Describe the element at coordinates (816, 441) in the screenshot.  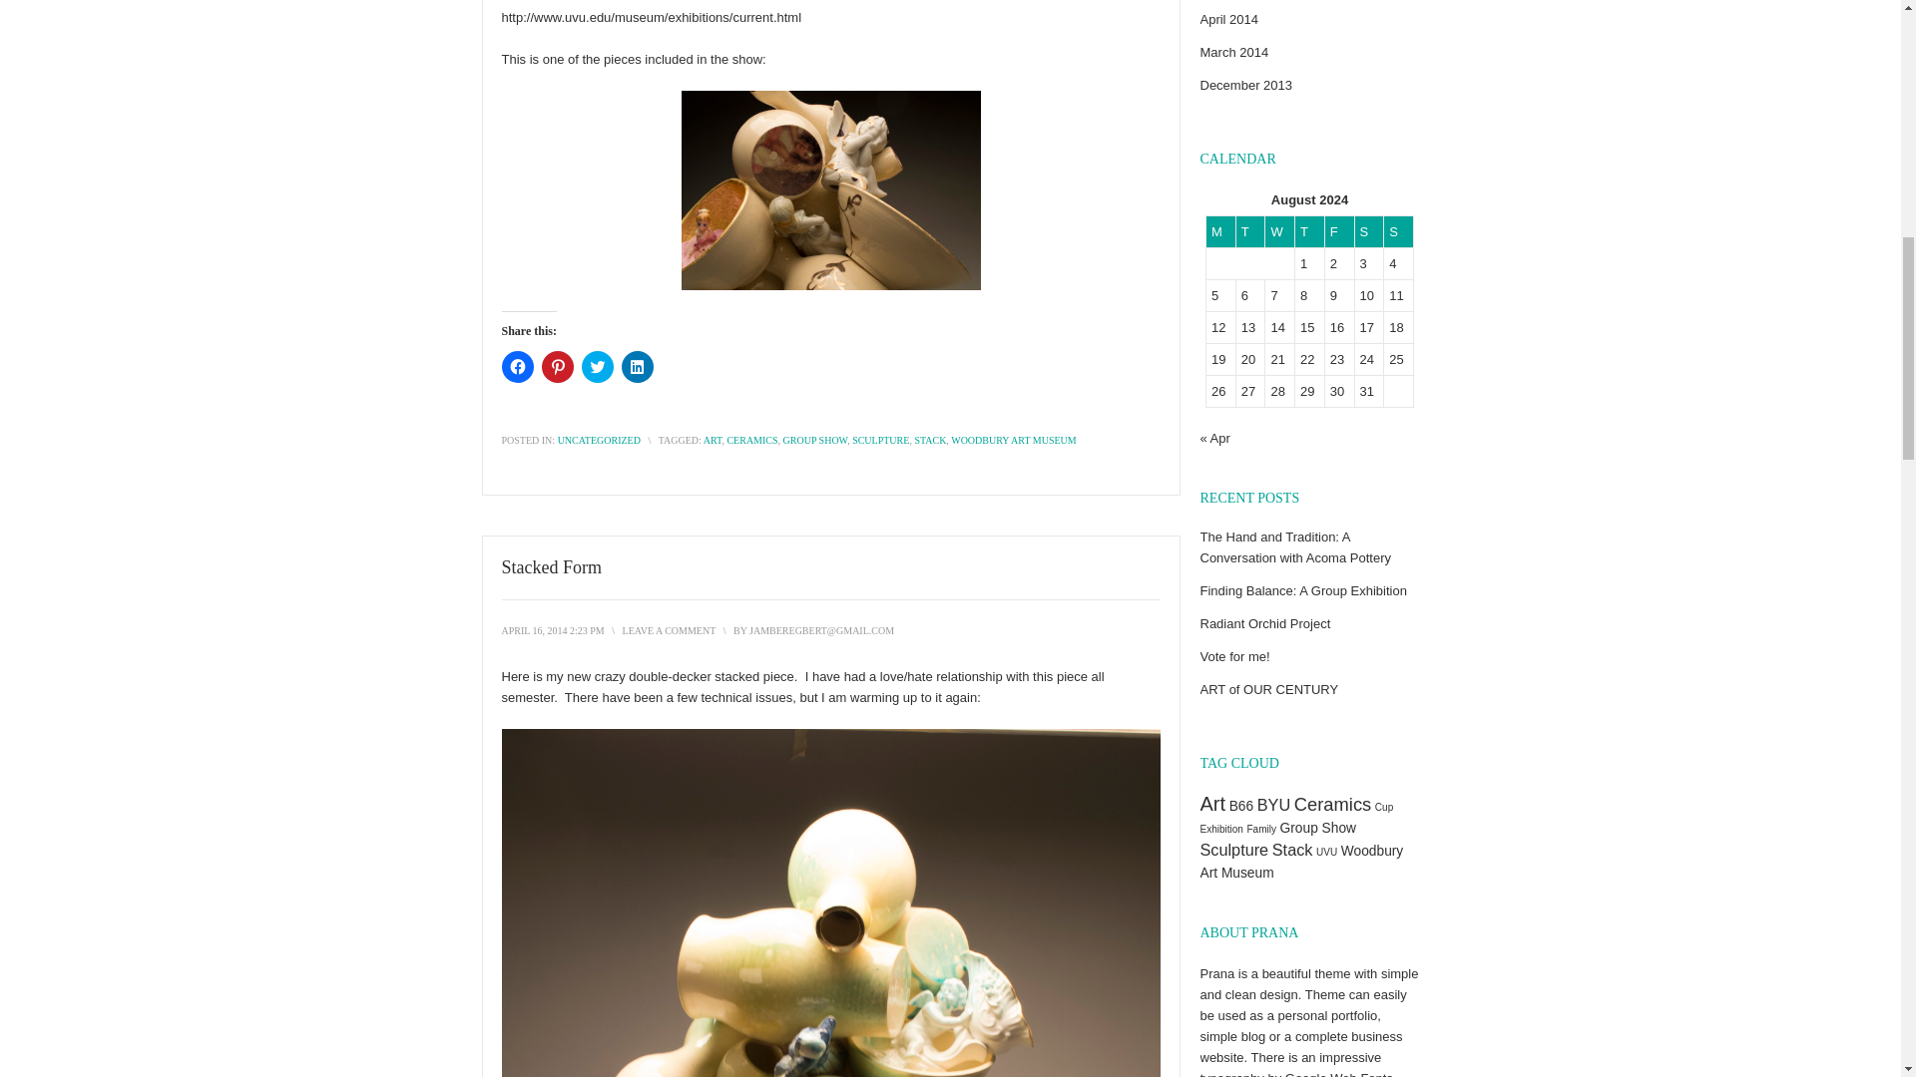
I see `GROUP SHOW` at that location.